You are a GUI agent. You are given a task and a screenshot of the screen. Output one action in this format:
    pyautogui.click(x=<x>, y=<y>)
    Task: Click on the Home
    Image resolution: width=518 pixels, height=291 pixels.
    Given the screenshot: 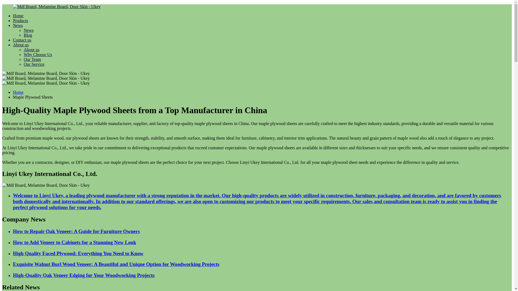 What is the action you would take?
    pyautogui.click(x=18, y=16)
    